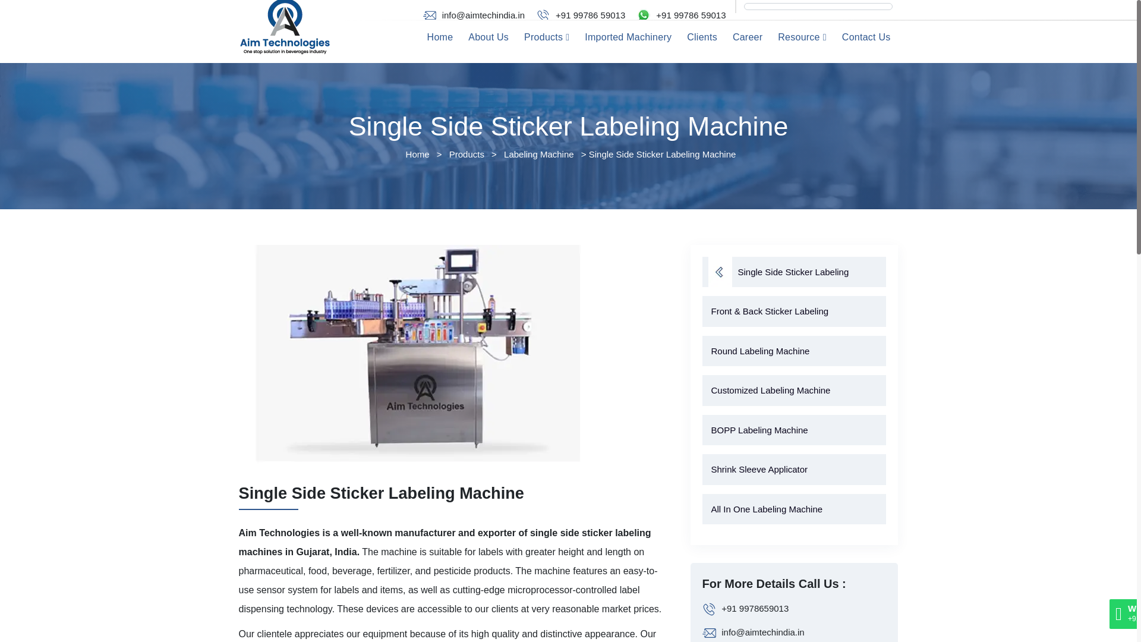 This screenshot has height=642, width=1141. I want to click on Home, so click(418, 153).